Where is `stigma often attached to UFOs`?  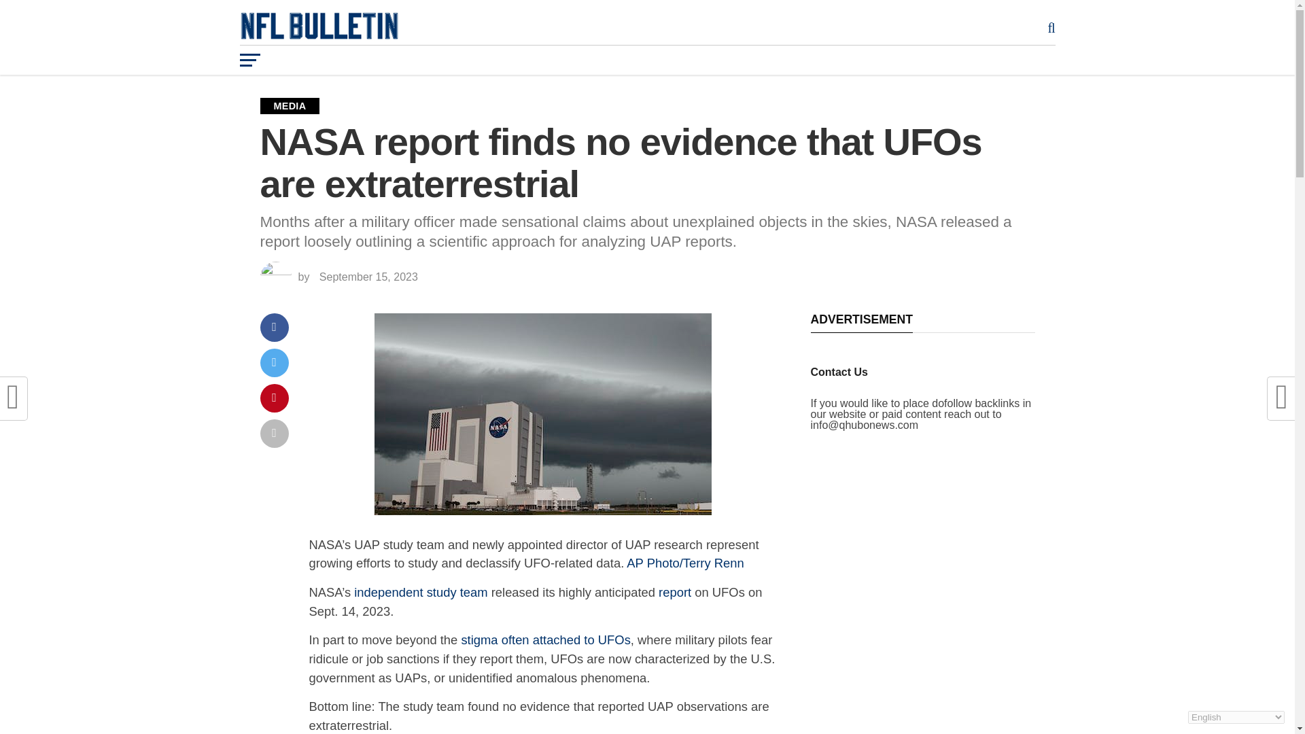
stigma often attached to UFOs is located at coordinates (545, 639).